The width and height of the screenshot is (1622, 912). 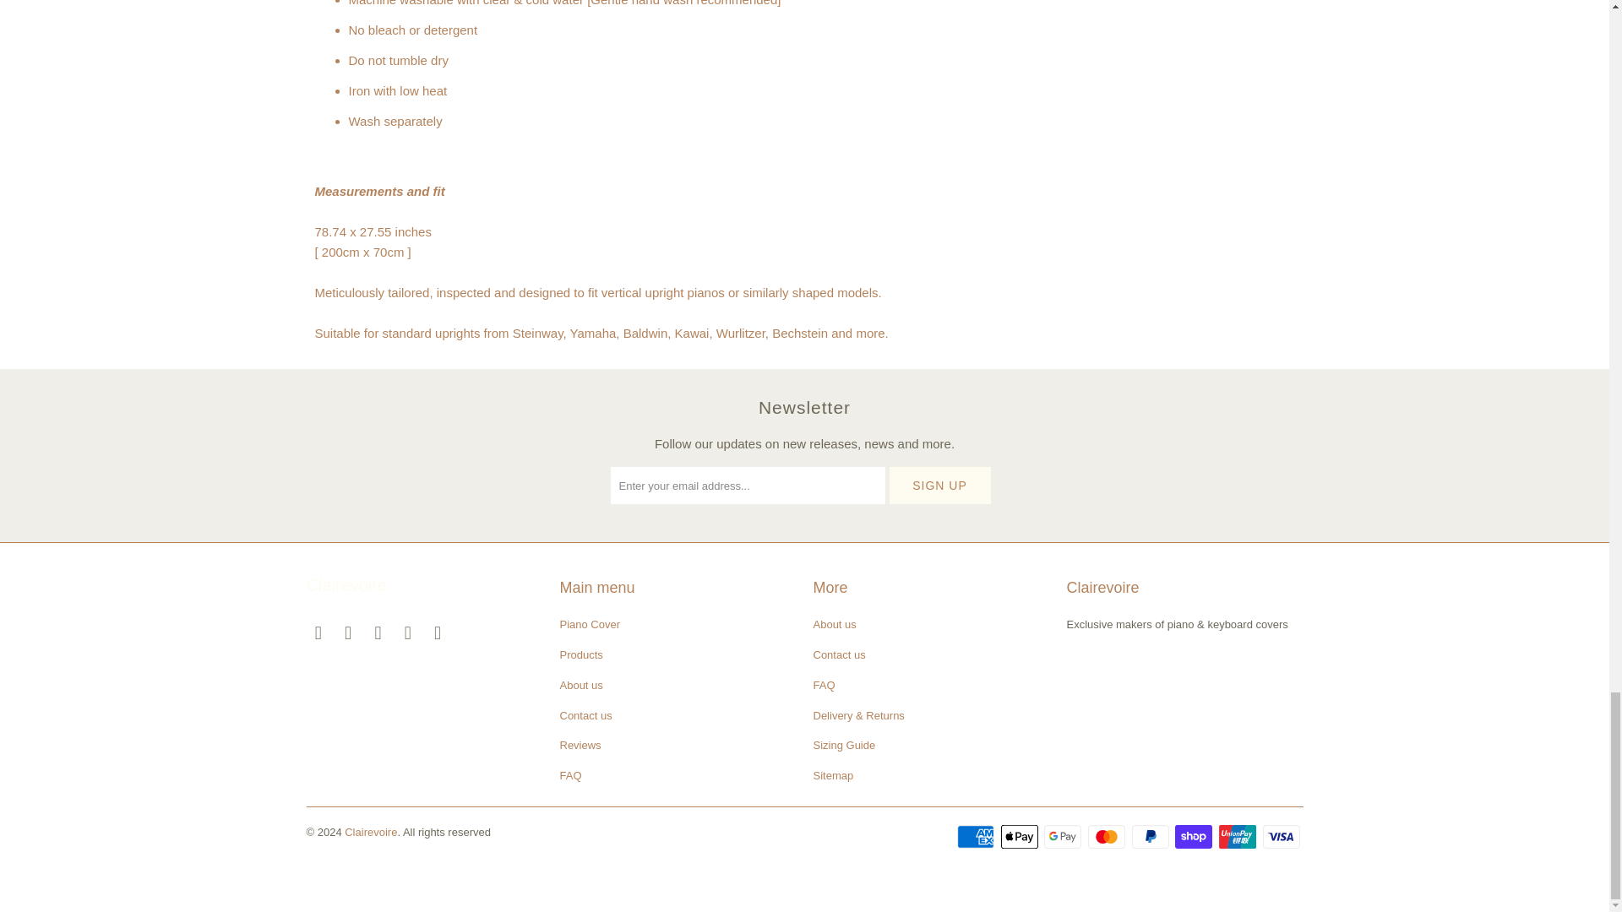 I want to click on PayPal, so click(x=1152, y=836).